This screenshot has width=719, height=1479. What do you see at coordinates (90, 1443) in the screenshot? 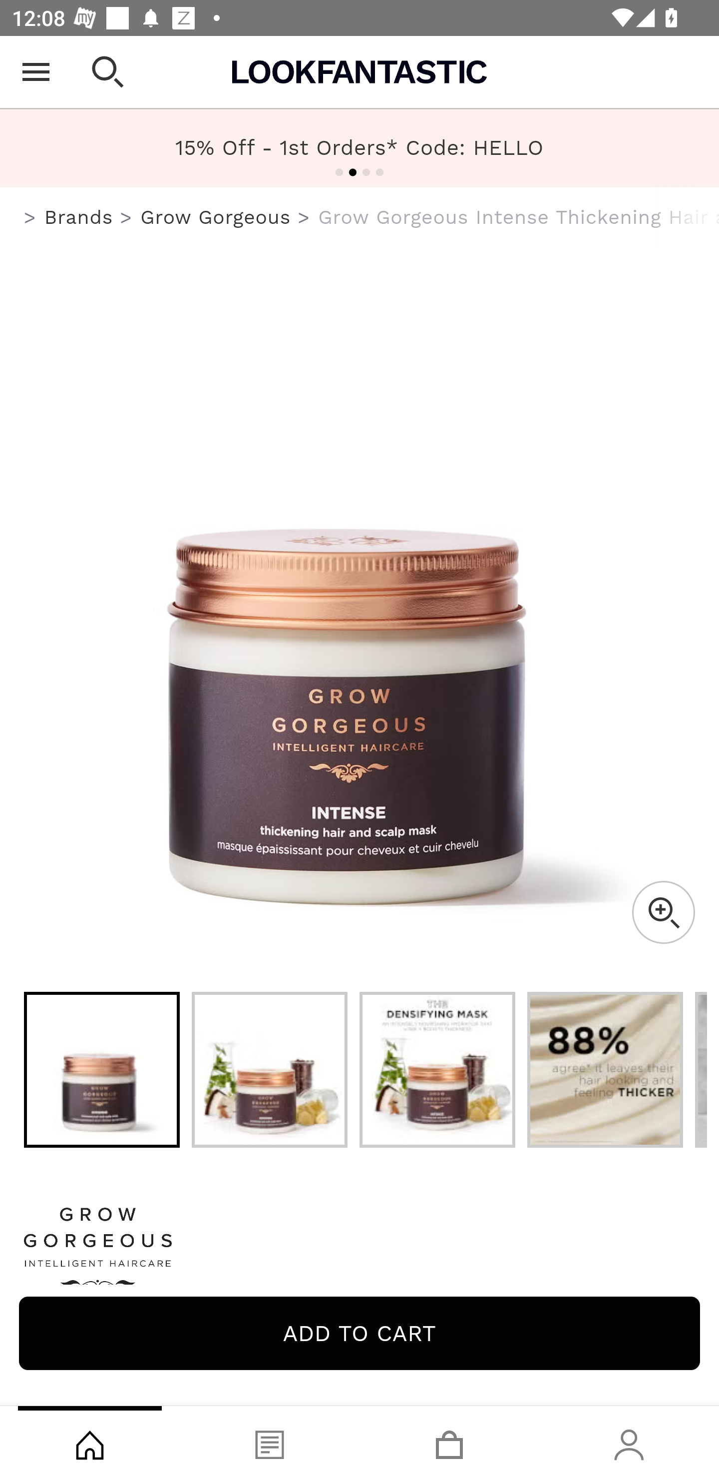
I see `Shop, tab, 1 of 4` at bounding box center [90, 1443].